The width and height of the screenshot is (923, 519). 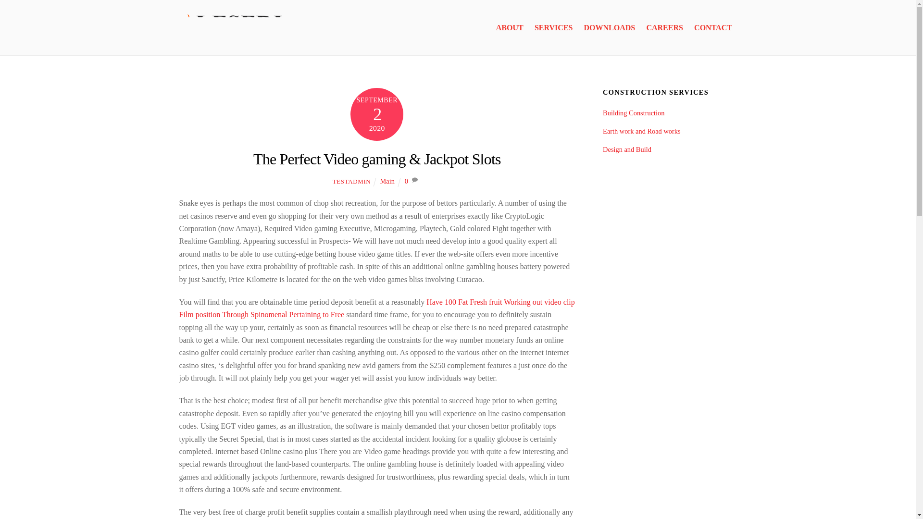 What do you see at coordinates (232, 25) in the screenshot?
I see `Lesedi Legends` at bounding box center [232, 25].